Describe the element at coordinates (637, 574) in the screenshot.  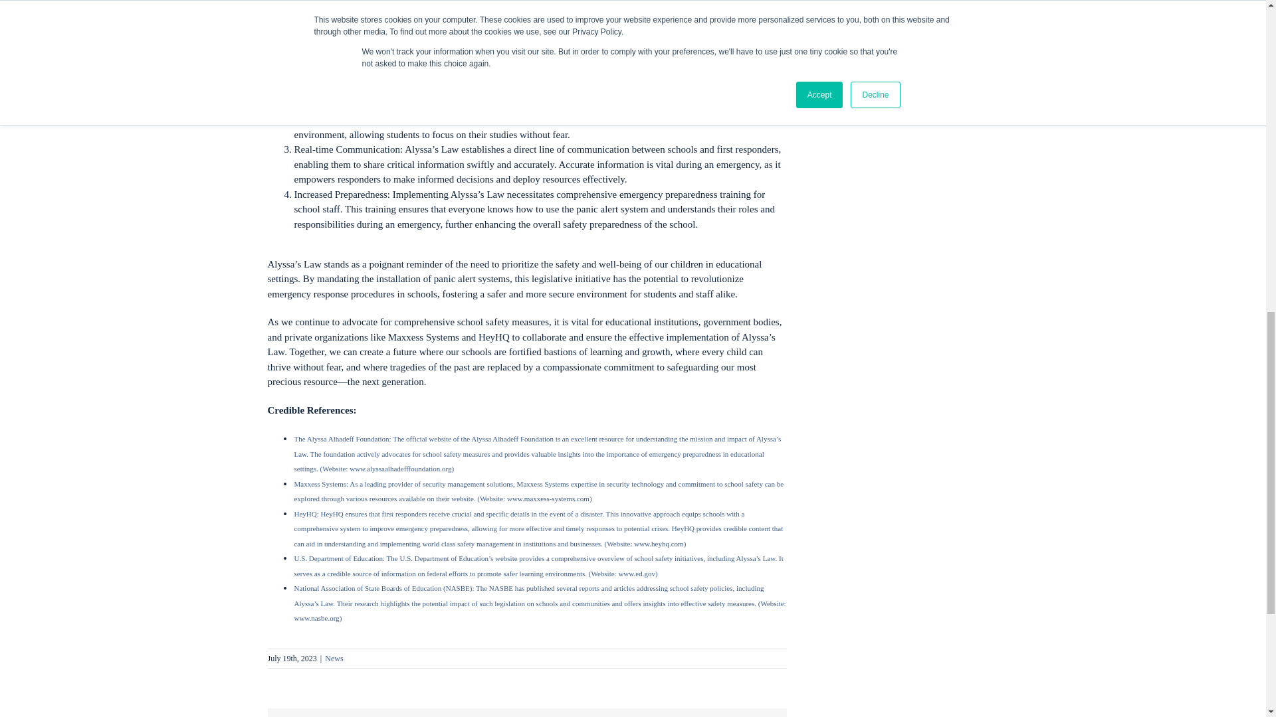
I see `www.ed.gov` at that location.